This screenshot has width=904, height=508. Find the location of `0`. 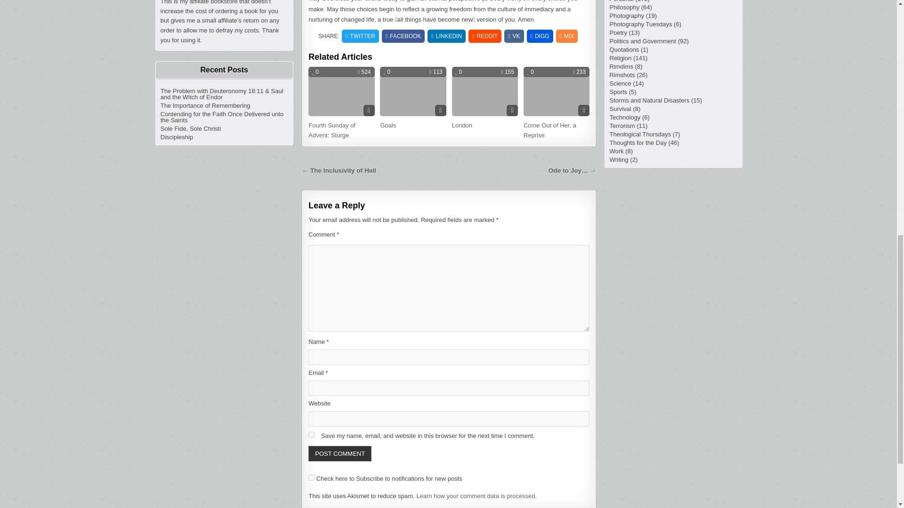

0 is located at coordinates (459, 71).